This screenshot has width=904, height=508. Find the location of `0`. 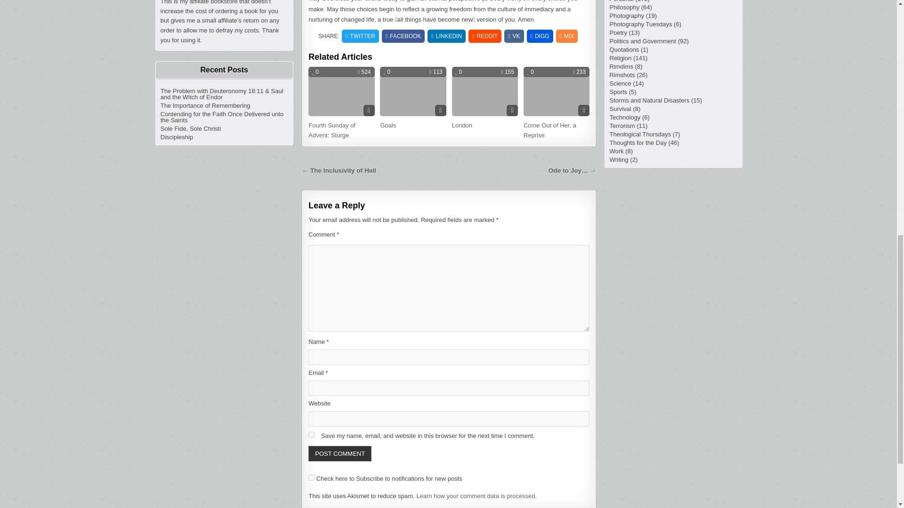

0 is located at coordinates (459, 71).